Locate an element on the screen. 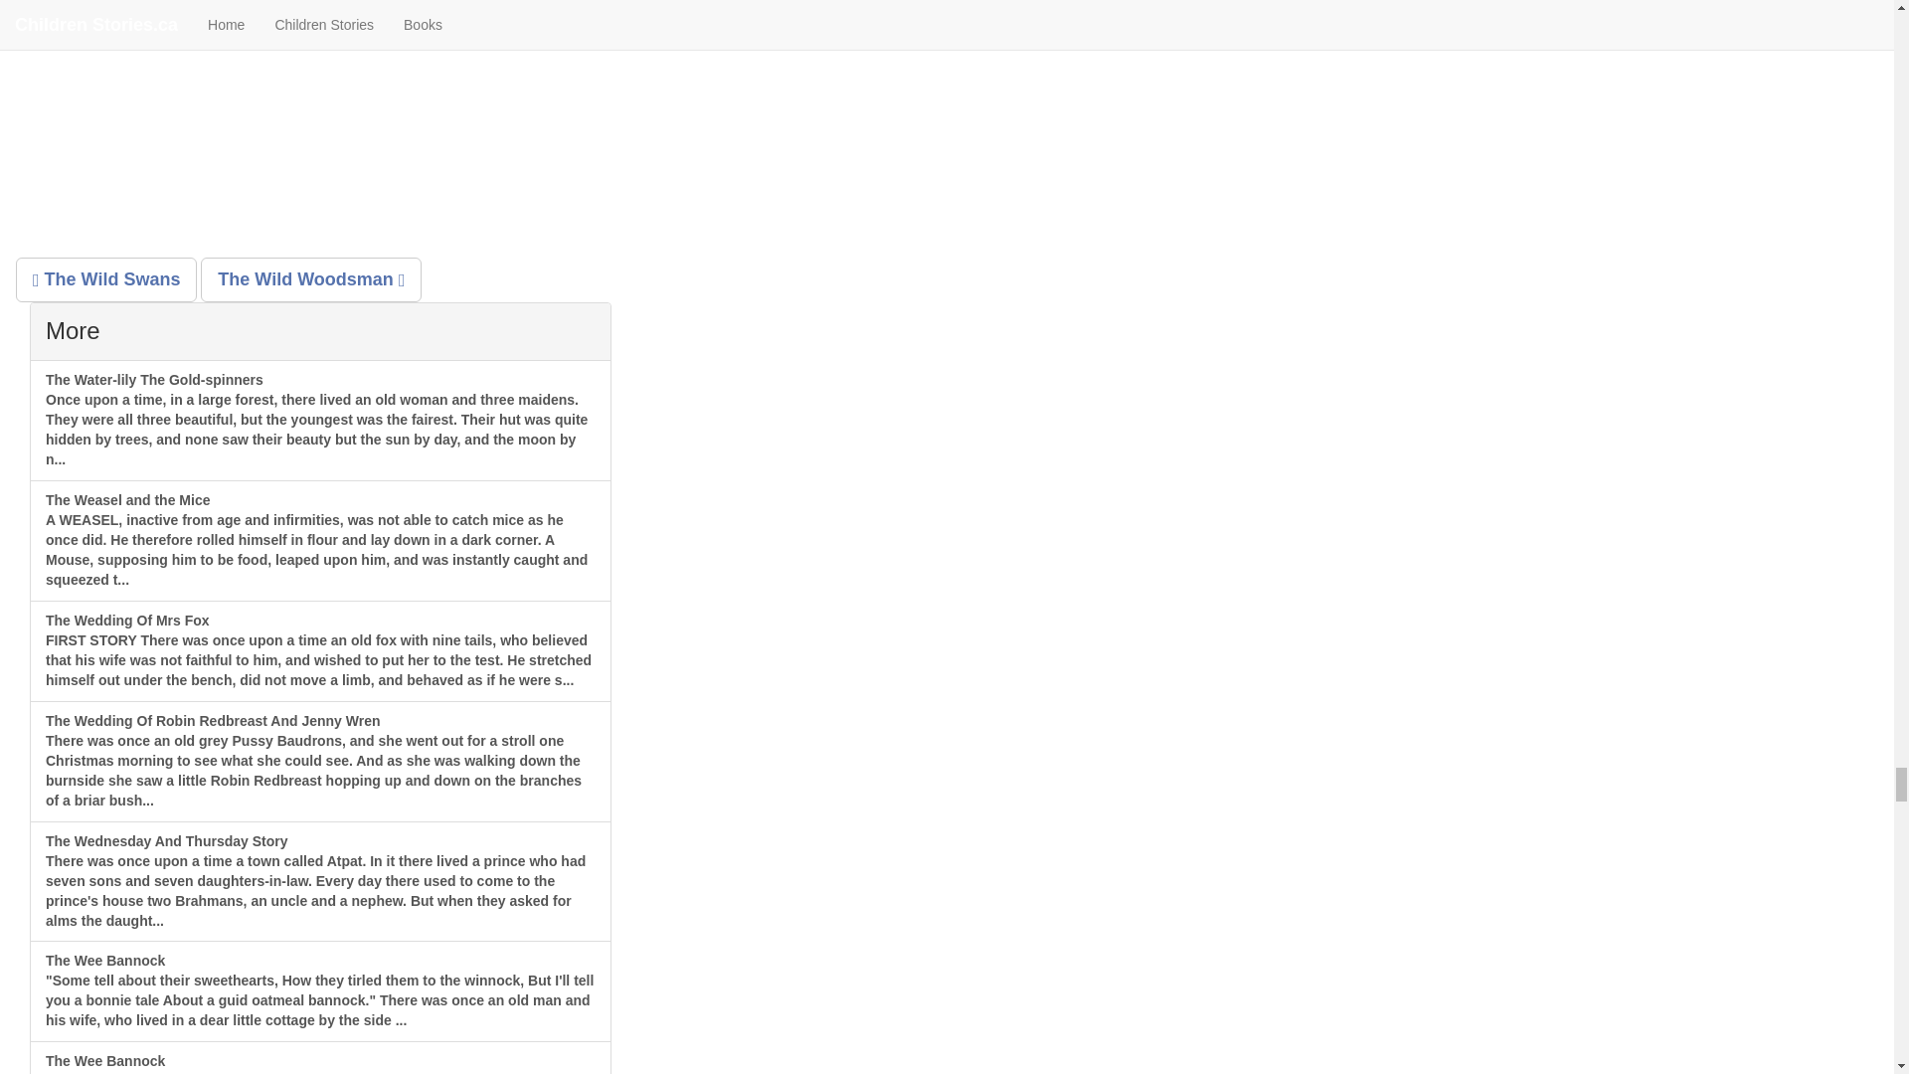  The Wild Swans is located at coordinates (105, 280).